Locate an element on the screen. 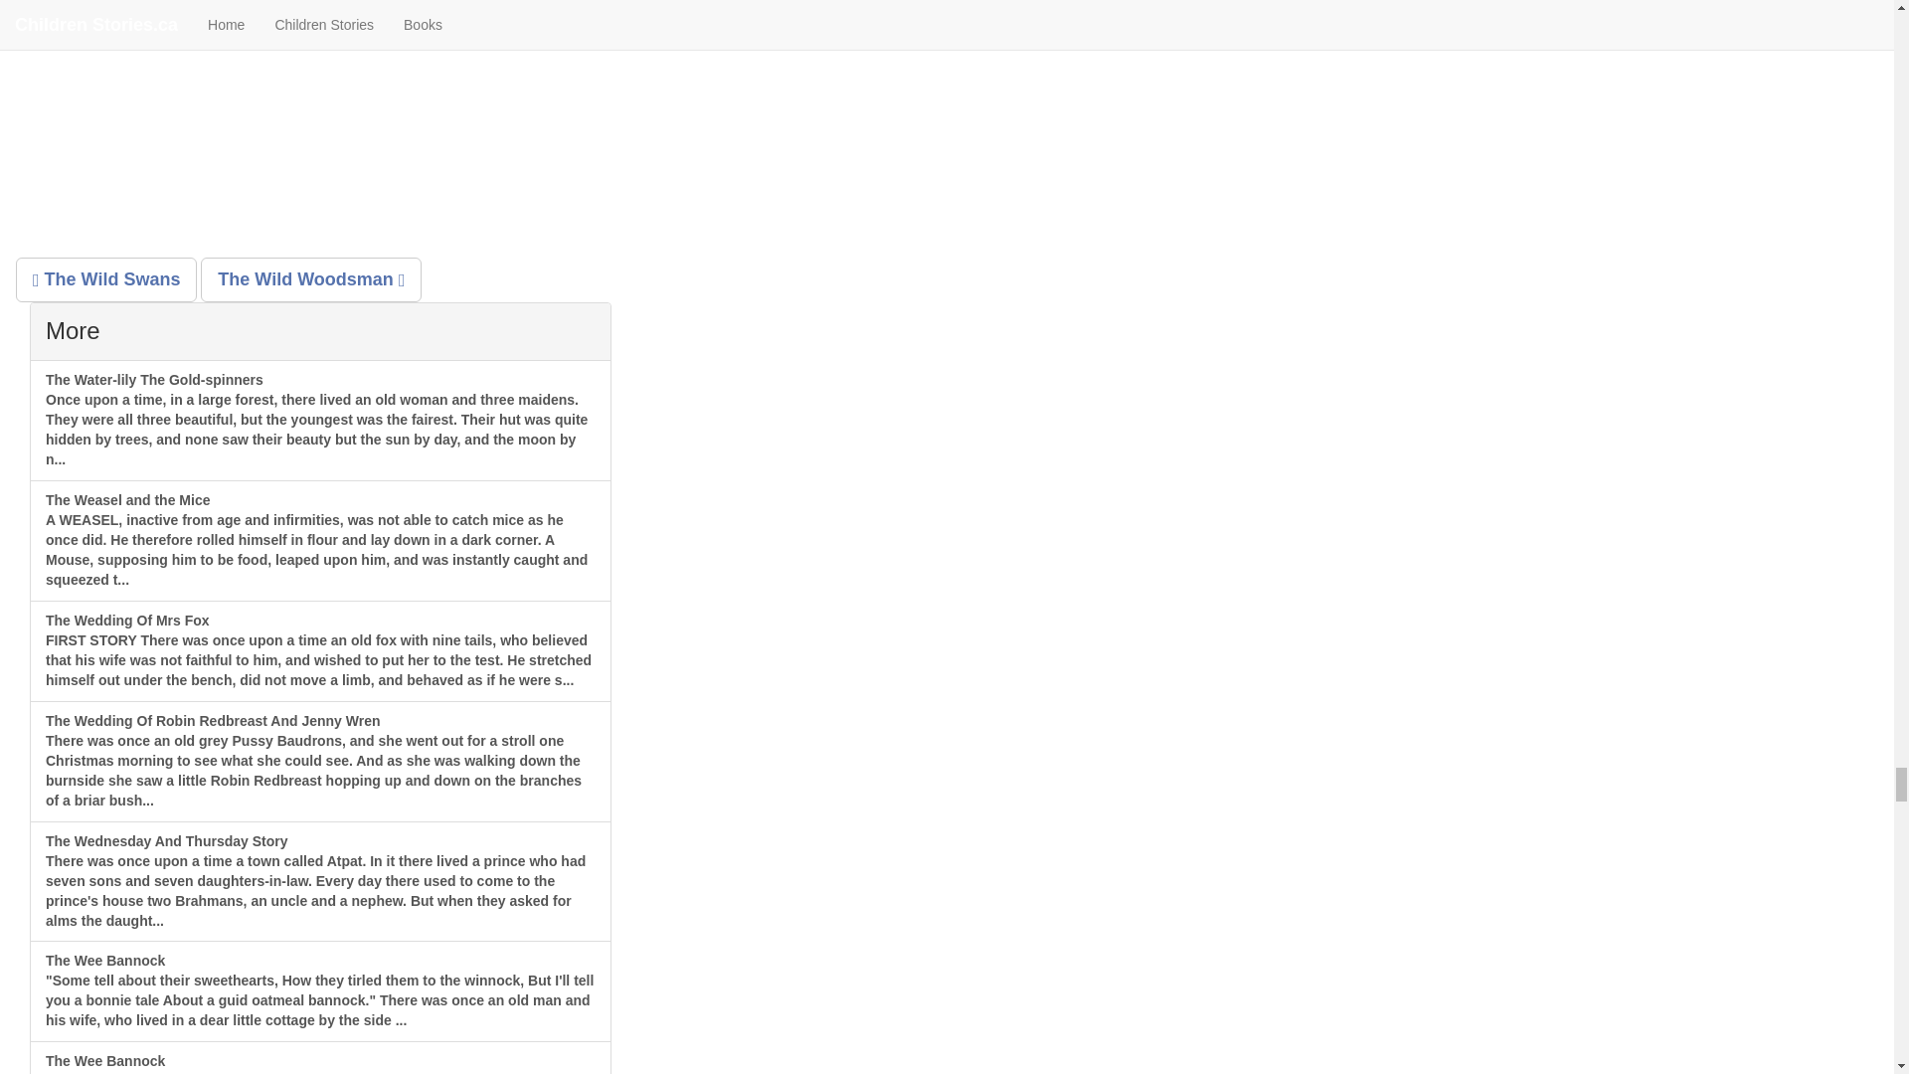  The Wild Swans is located at coordinates (105, 280).